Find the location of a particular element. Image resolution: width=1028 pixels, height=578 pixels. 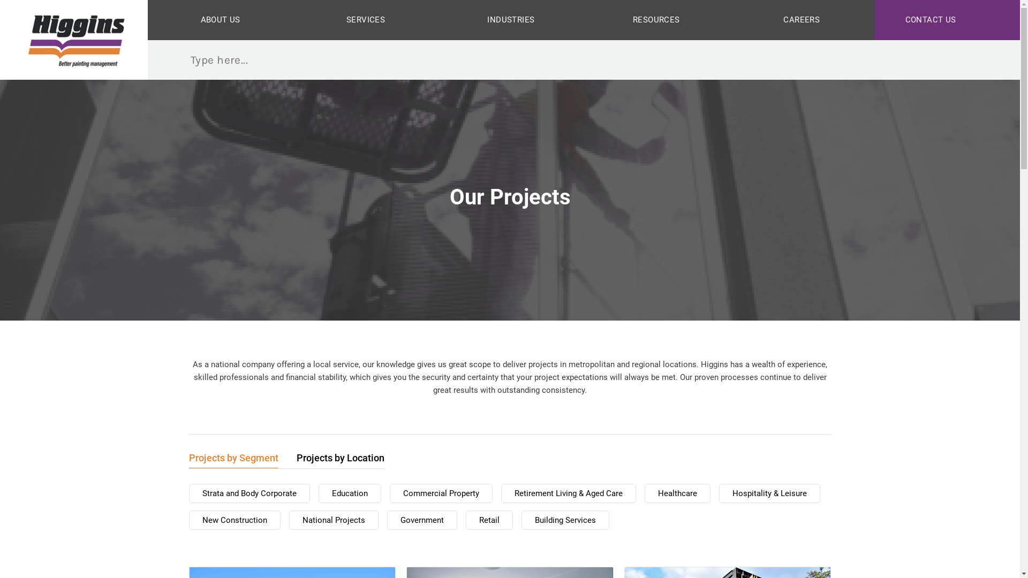

SERVICES is located at coordinates (365, 20).